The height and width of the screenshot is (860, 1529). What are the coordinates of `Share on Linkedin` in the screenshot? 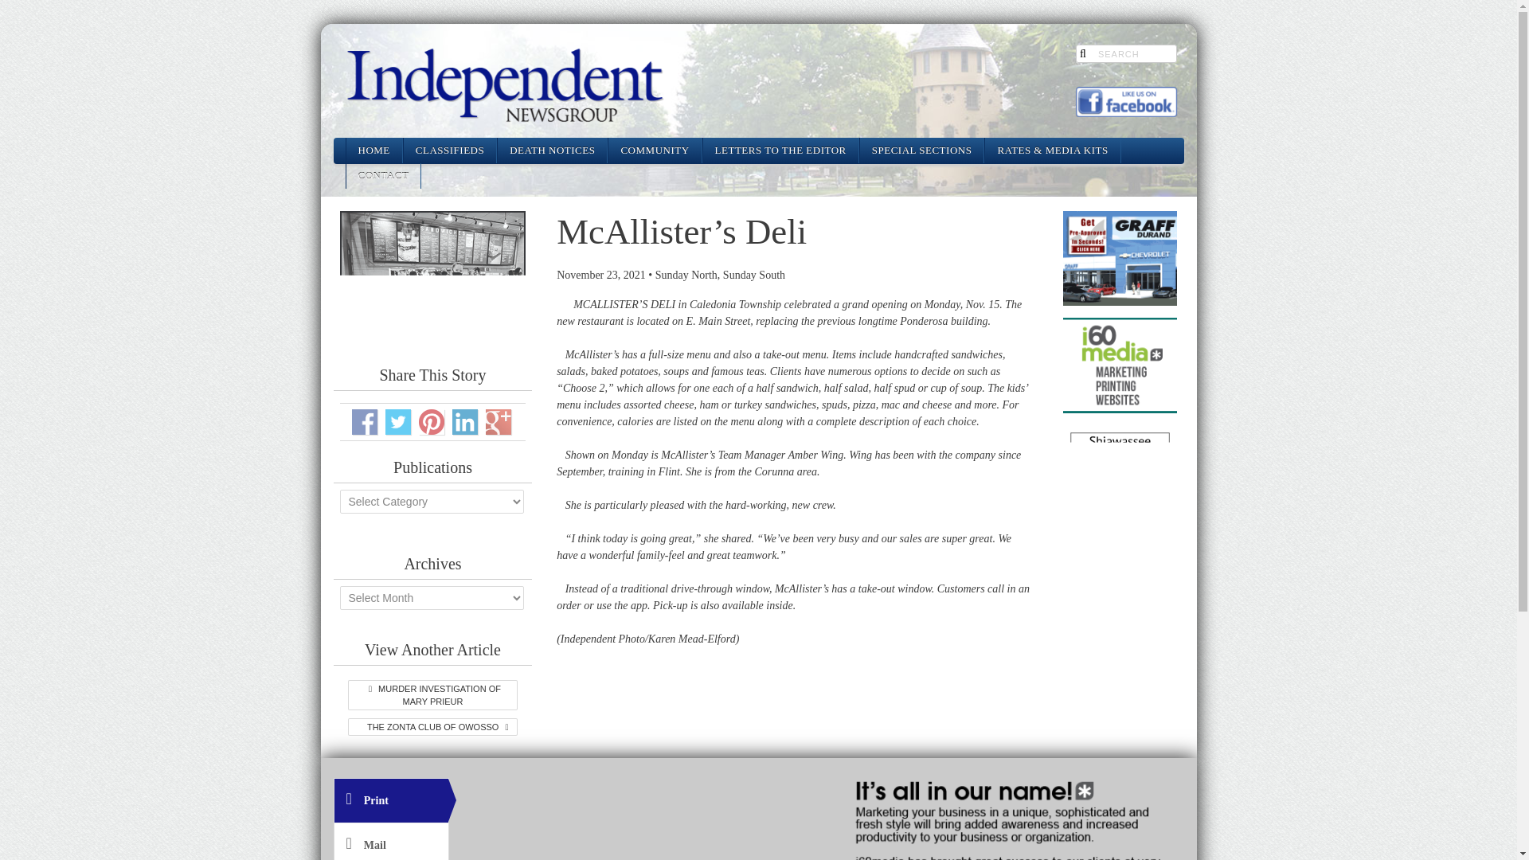 It's located at (465, 422).